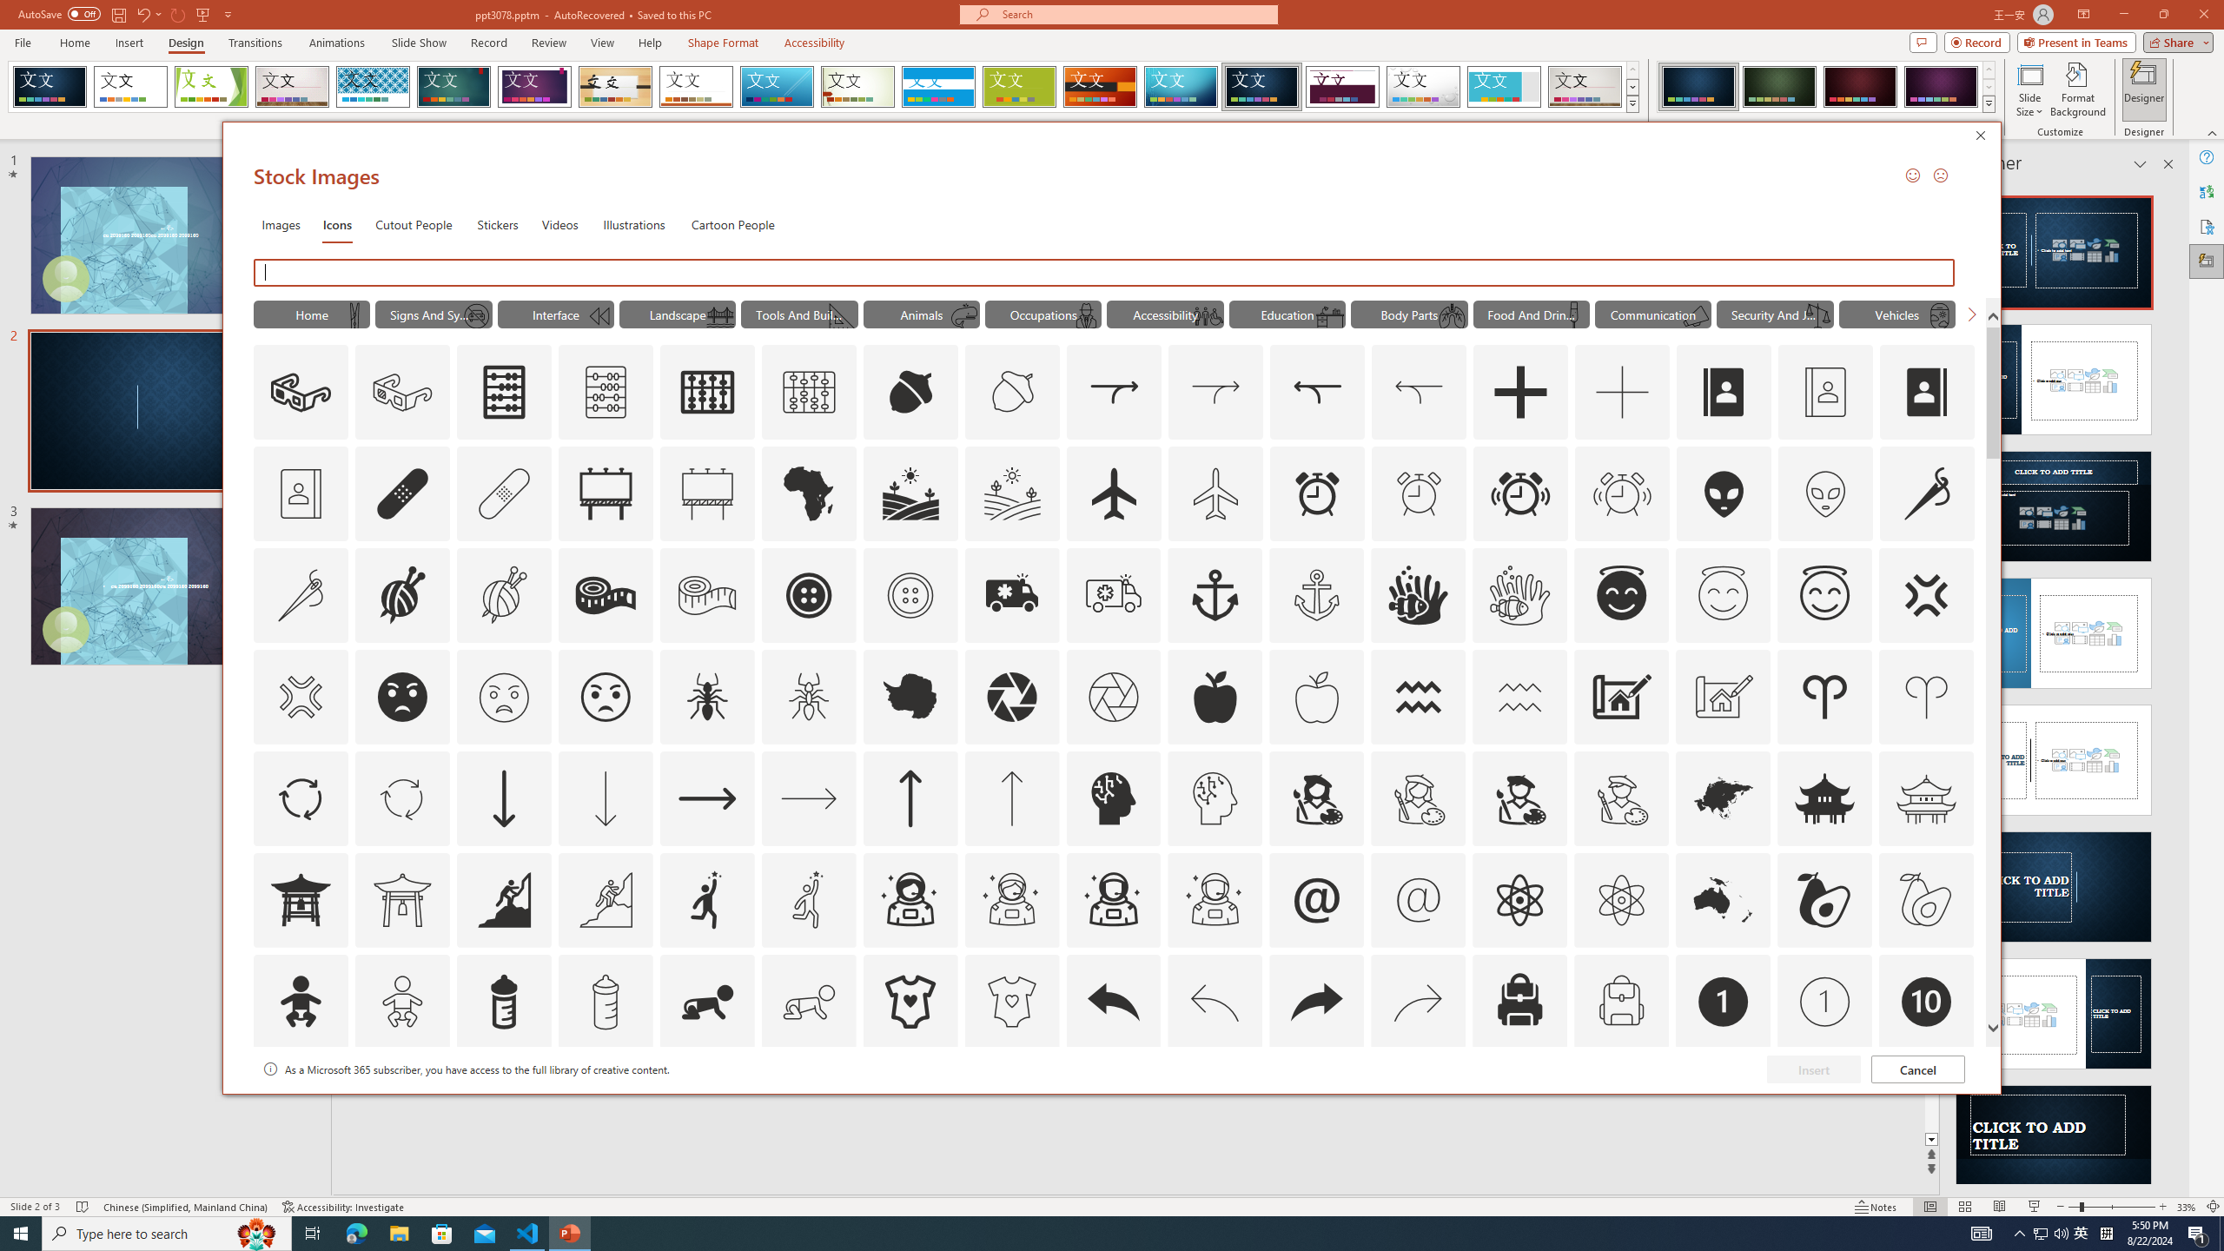 The image size is (2224, 1251). What do you see at coordinates (1925, 899) in the screenshot?
I see `AutomationID: Icons_Avocado_M` at bounding box center [1925, 899].